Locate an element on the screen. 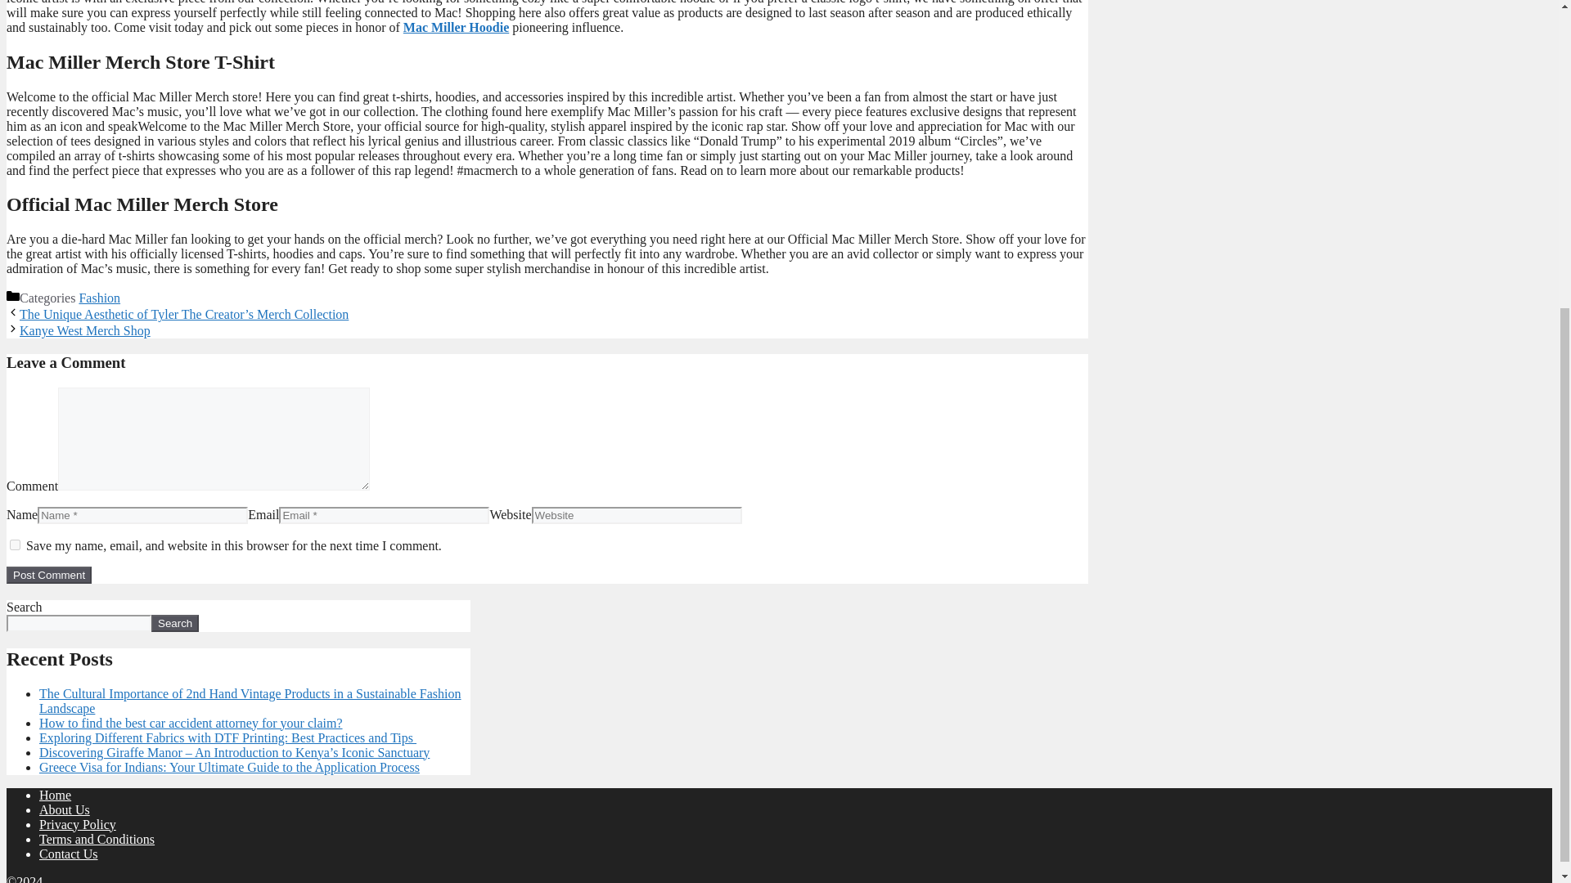 This screenshot has width=1571, height=883. Terms and Conditions is located at coordinates (97, 839).